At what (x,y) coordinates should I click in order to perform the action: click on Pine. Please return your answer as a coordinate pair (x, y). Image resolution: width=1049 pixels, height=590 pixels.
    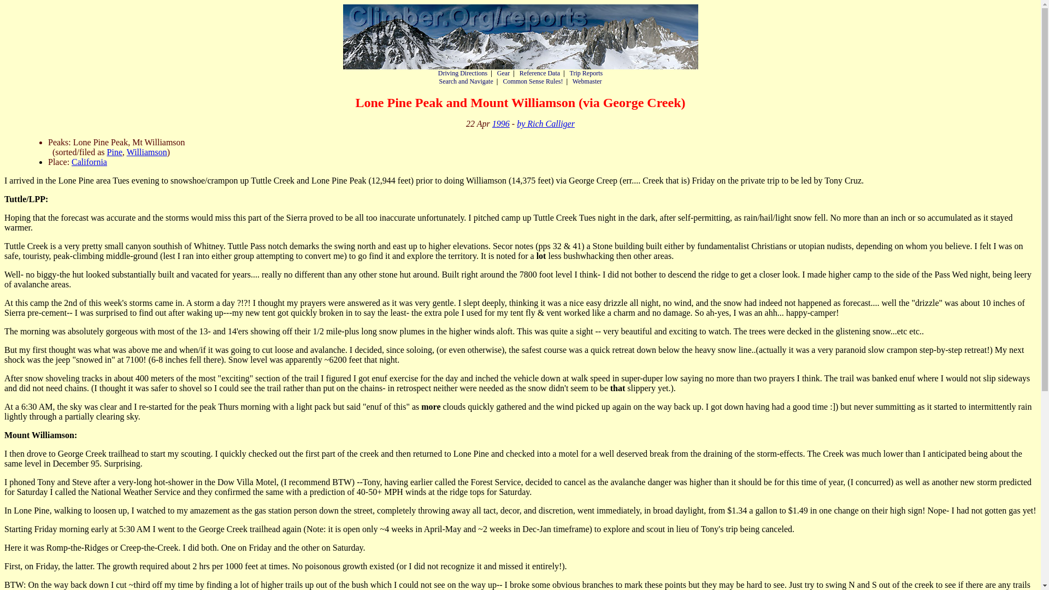
    Looking at the image, I should click on (115, 152).